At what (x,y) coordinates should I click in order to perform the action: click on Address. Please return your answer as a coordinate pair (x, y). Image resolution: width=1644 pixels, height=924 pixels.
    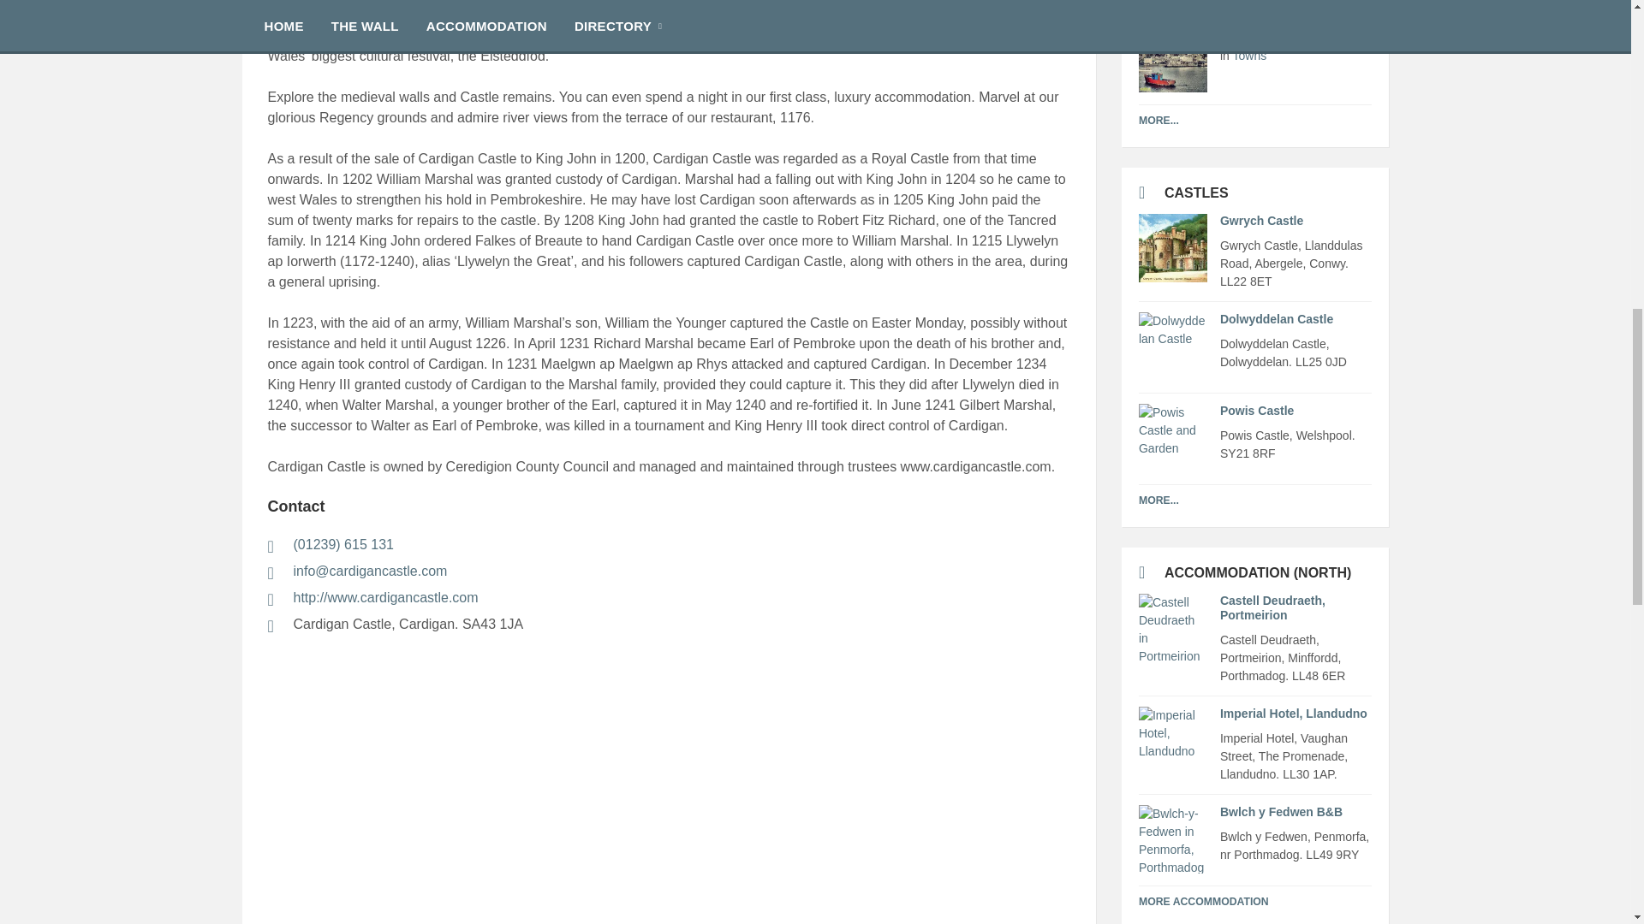
    Looking at the image, I should click on (1295, 658).